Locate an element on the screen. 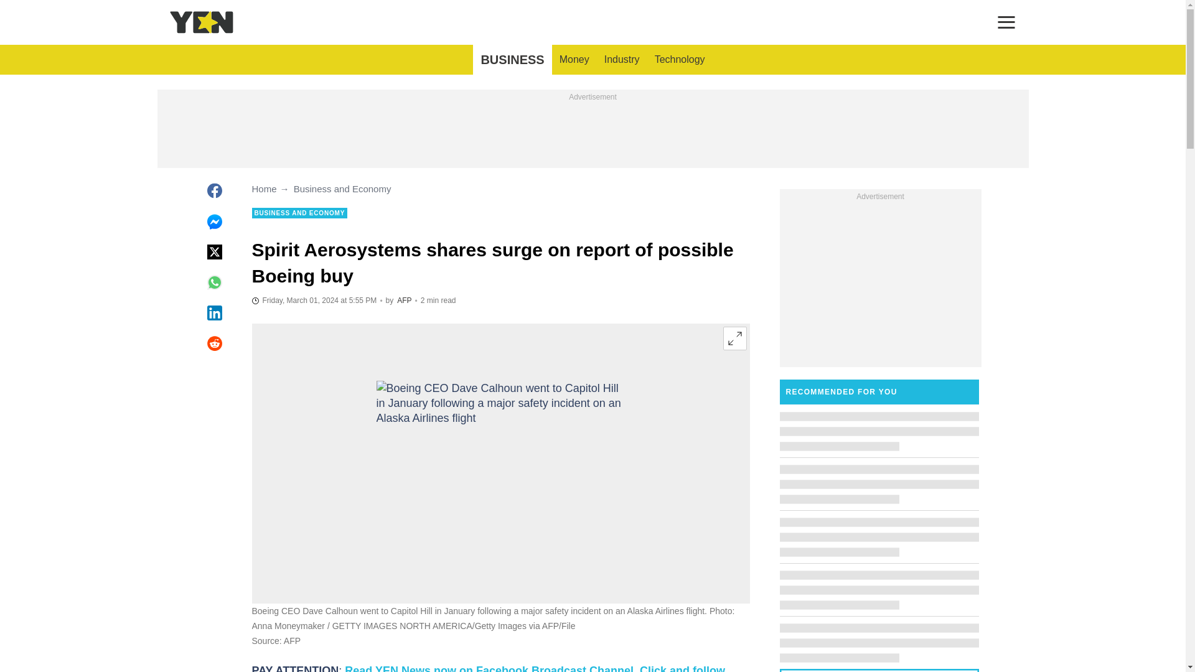  Industry is located at coordinates (622, 60).